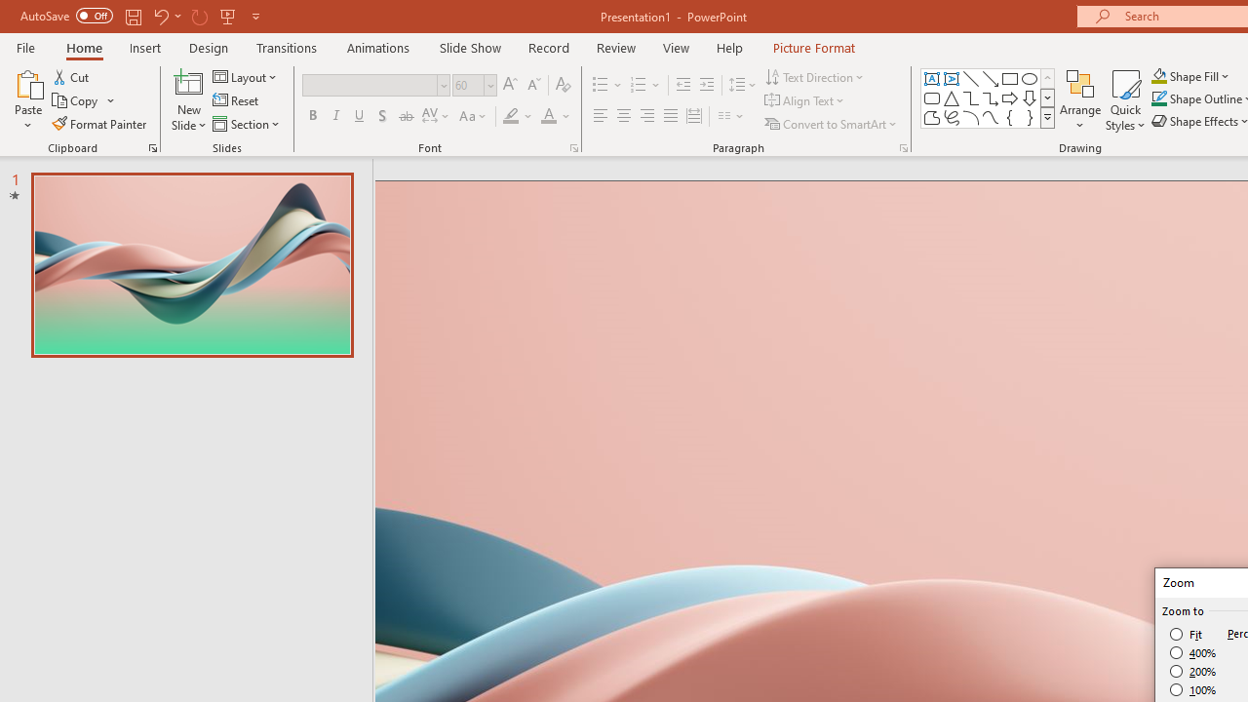 The width and height of the screenshot is (1248, 702). I want to click on Text Highlight Color, so click(519, 117).